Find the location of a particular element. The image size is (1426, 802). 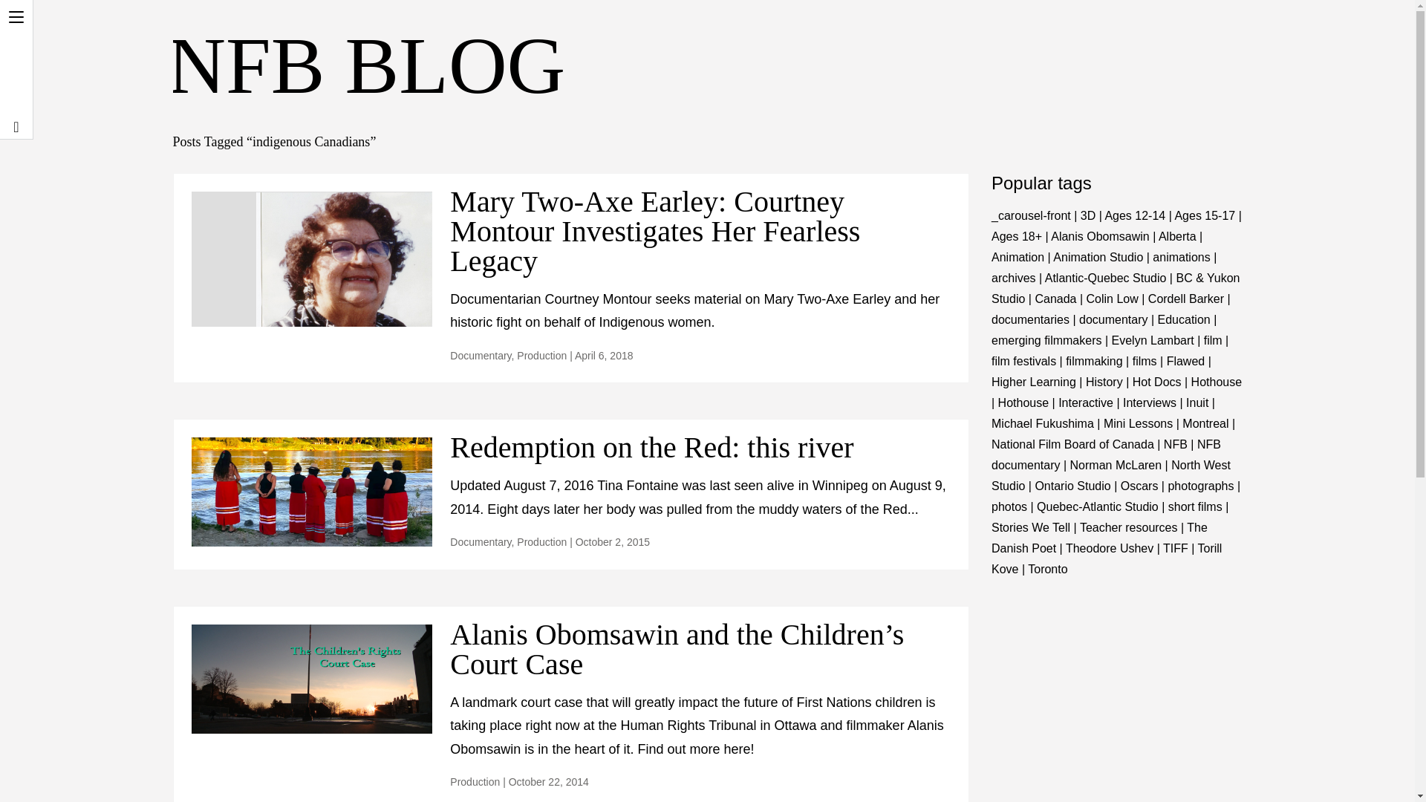

Ages 12-14 is located at coordinates (1134, 215).